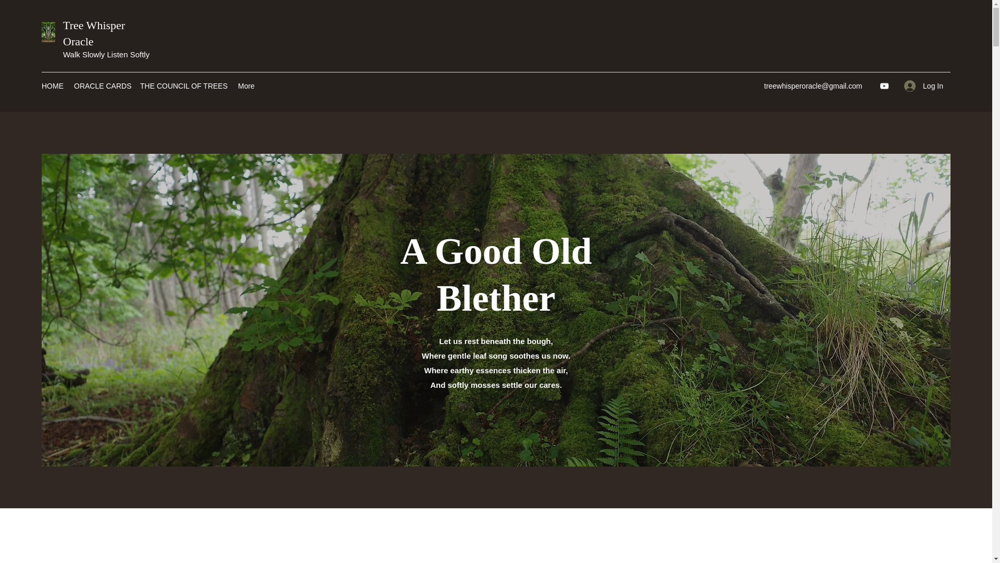 Image resolution: width=1000 pixels, height=563 pixels. What do you see at coordinates (924, 85) in the screenshot?
I see `Log In` at bounding box center [924, 85].